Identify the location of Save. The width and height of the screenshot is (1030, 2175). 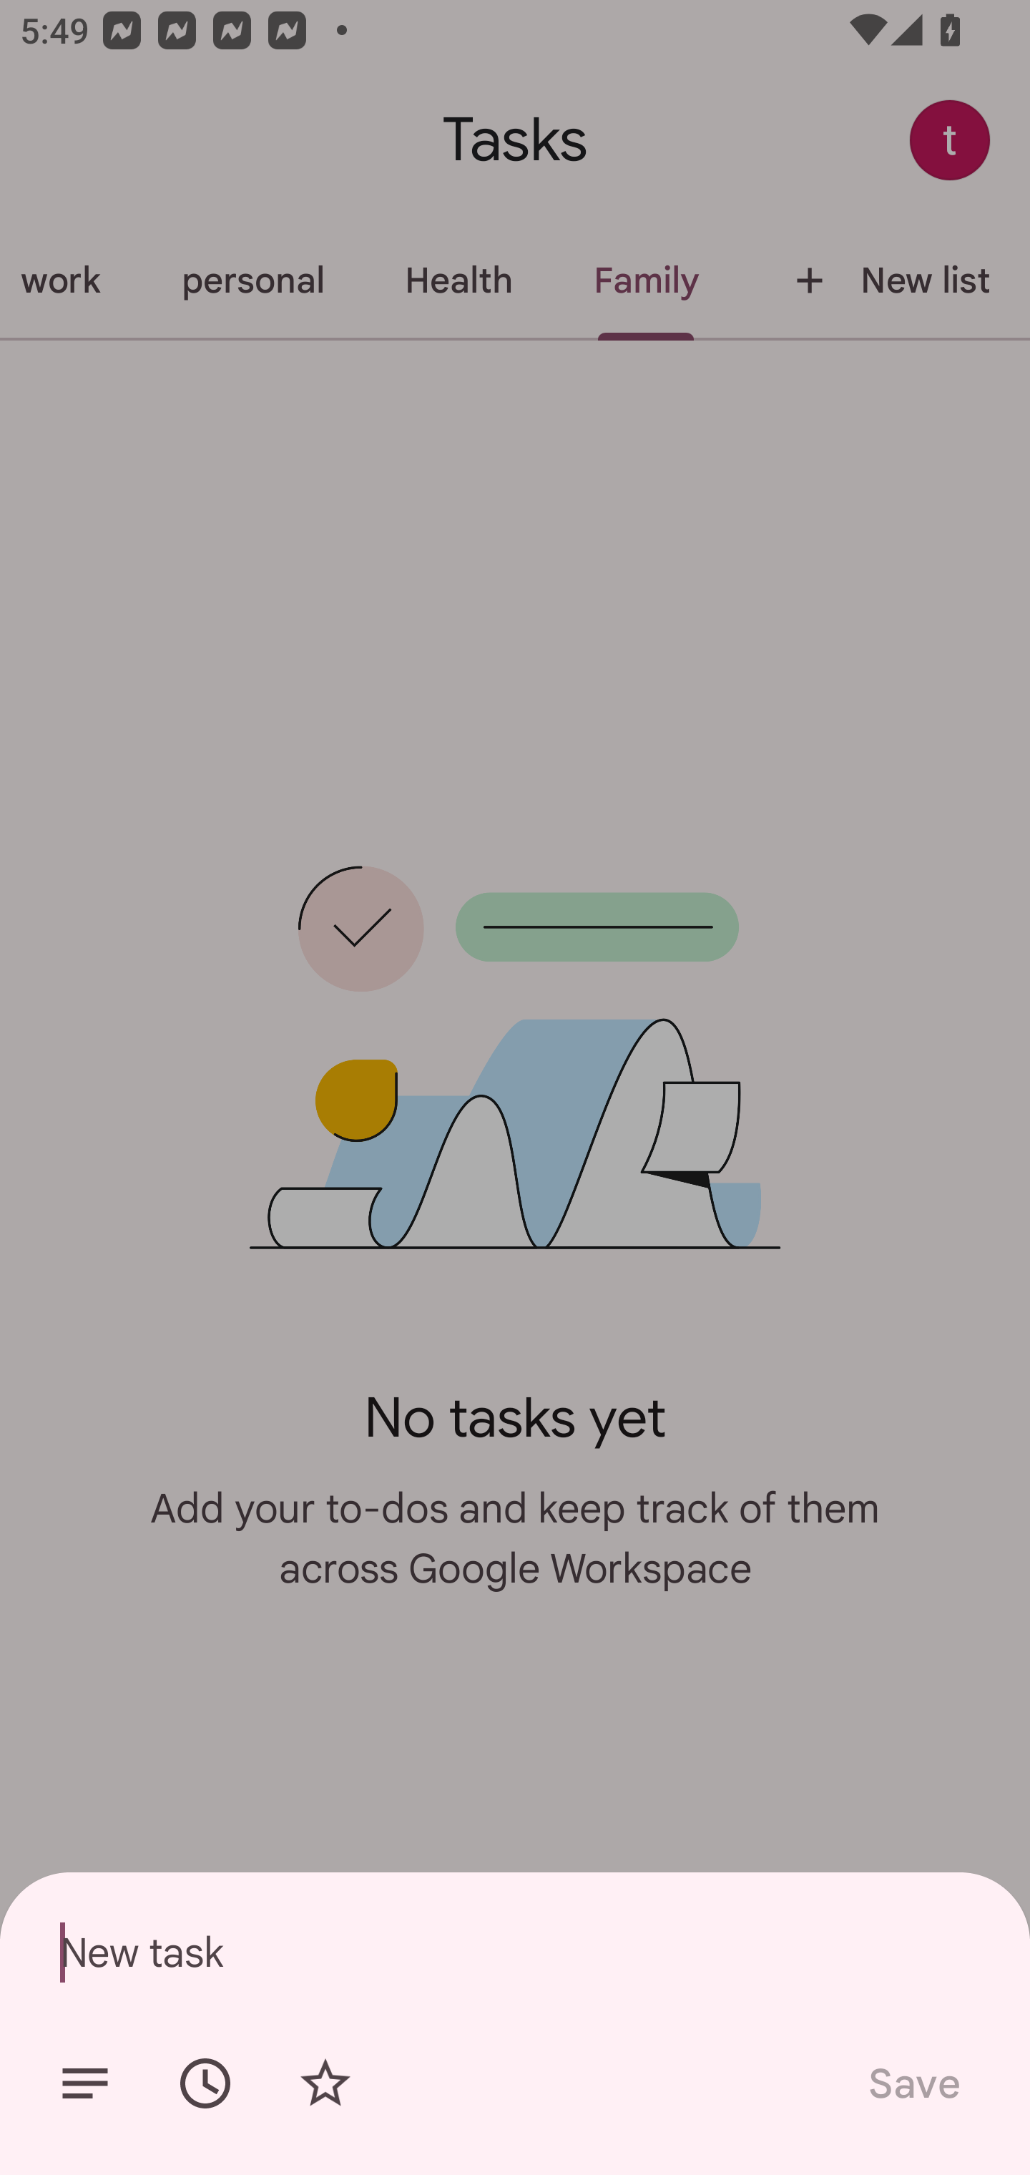
(913, 2083).